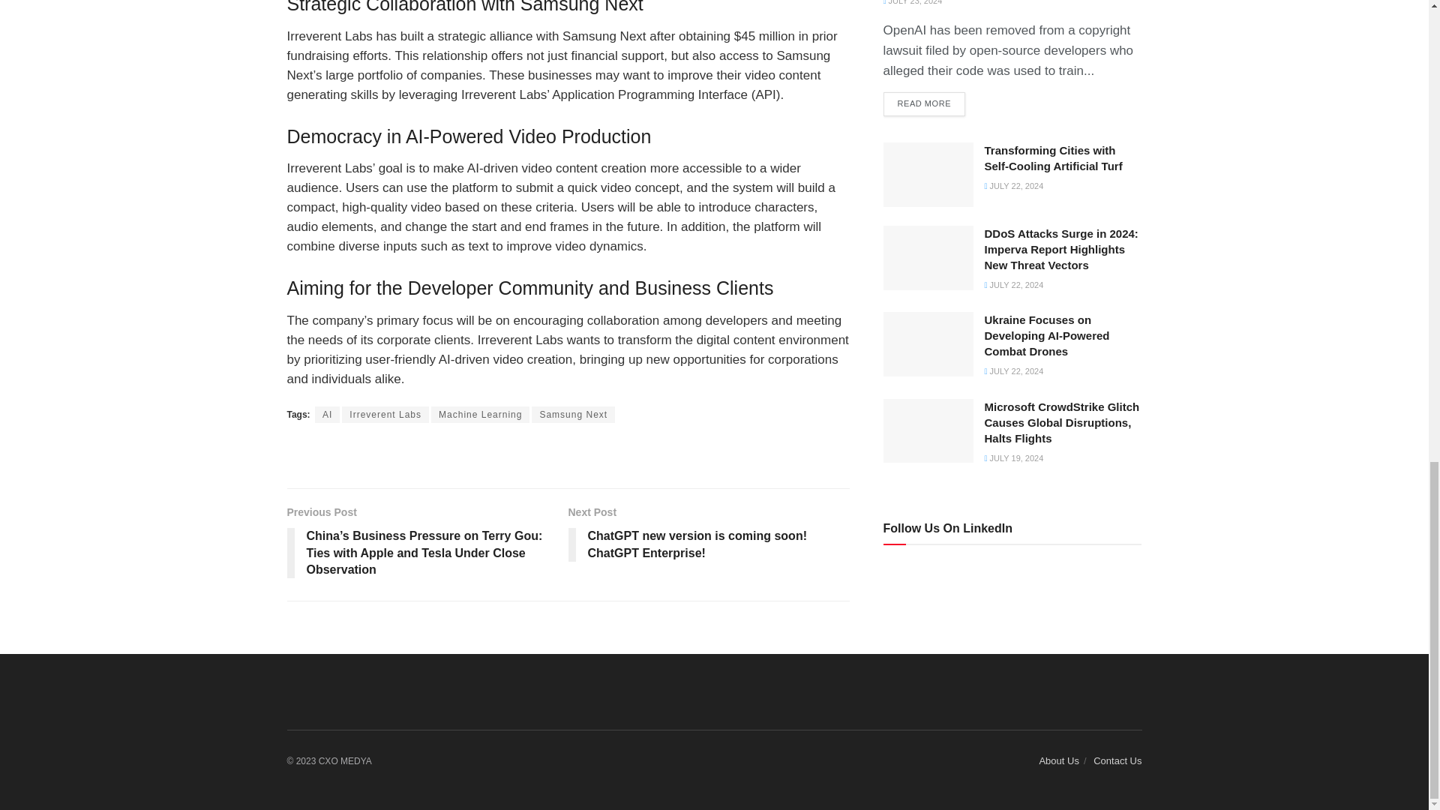  I want to click on Irreverent Labs, so click(385, 414).